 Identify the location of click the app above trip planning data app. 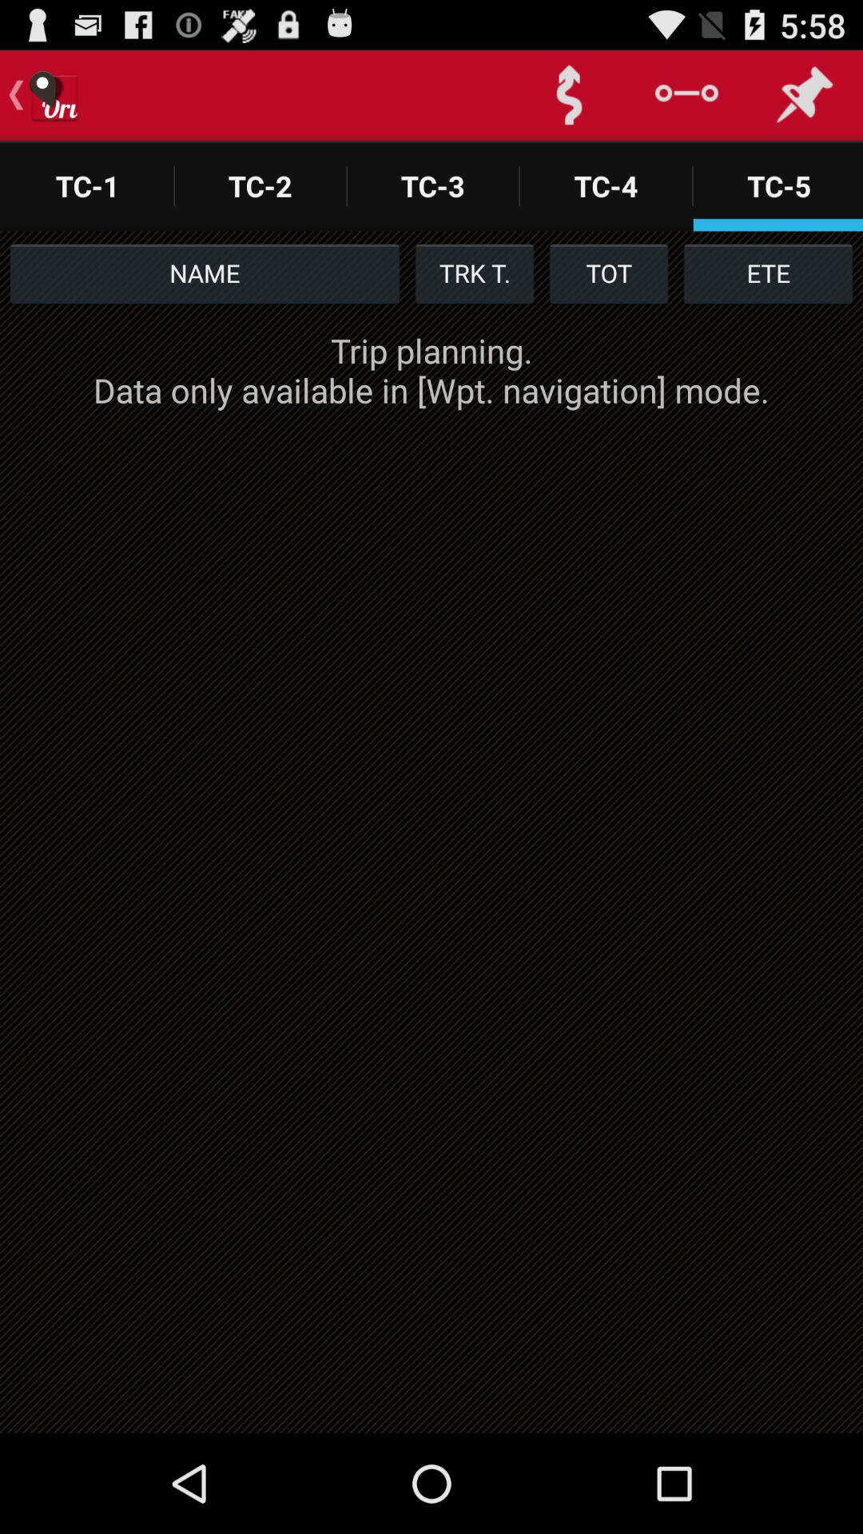
(205, 273).